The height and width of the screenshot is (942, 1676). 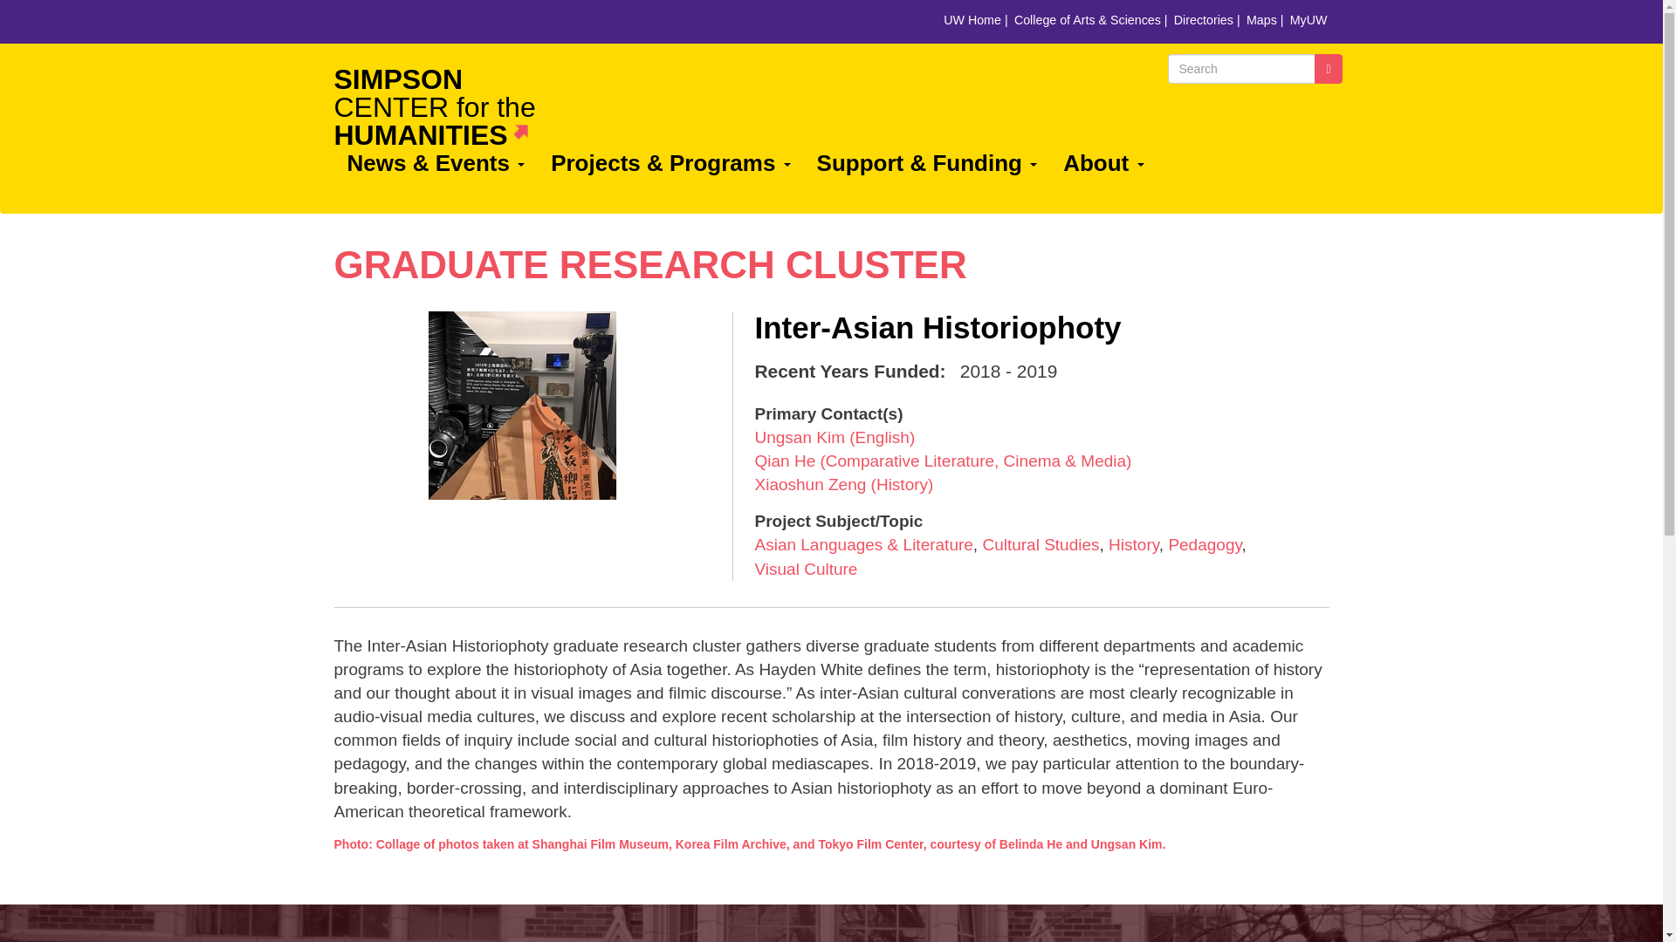 What do you see at coordinates (519, 25) in the screenshot?
I see `University of Washington` at bounding box center [519, 25].